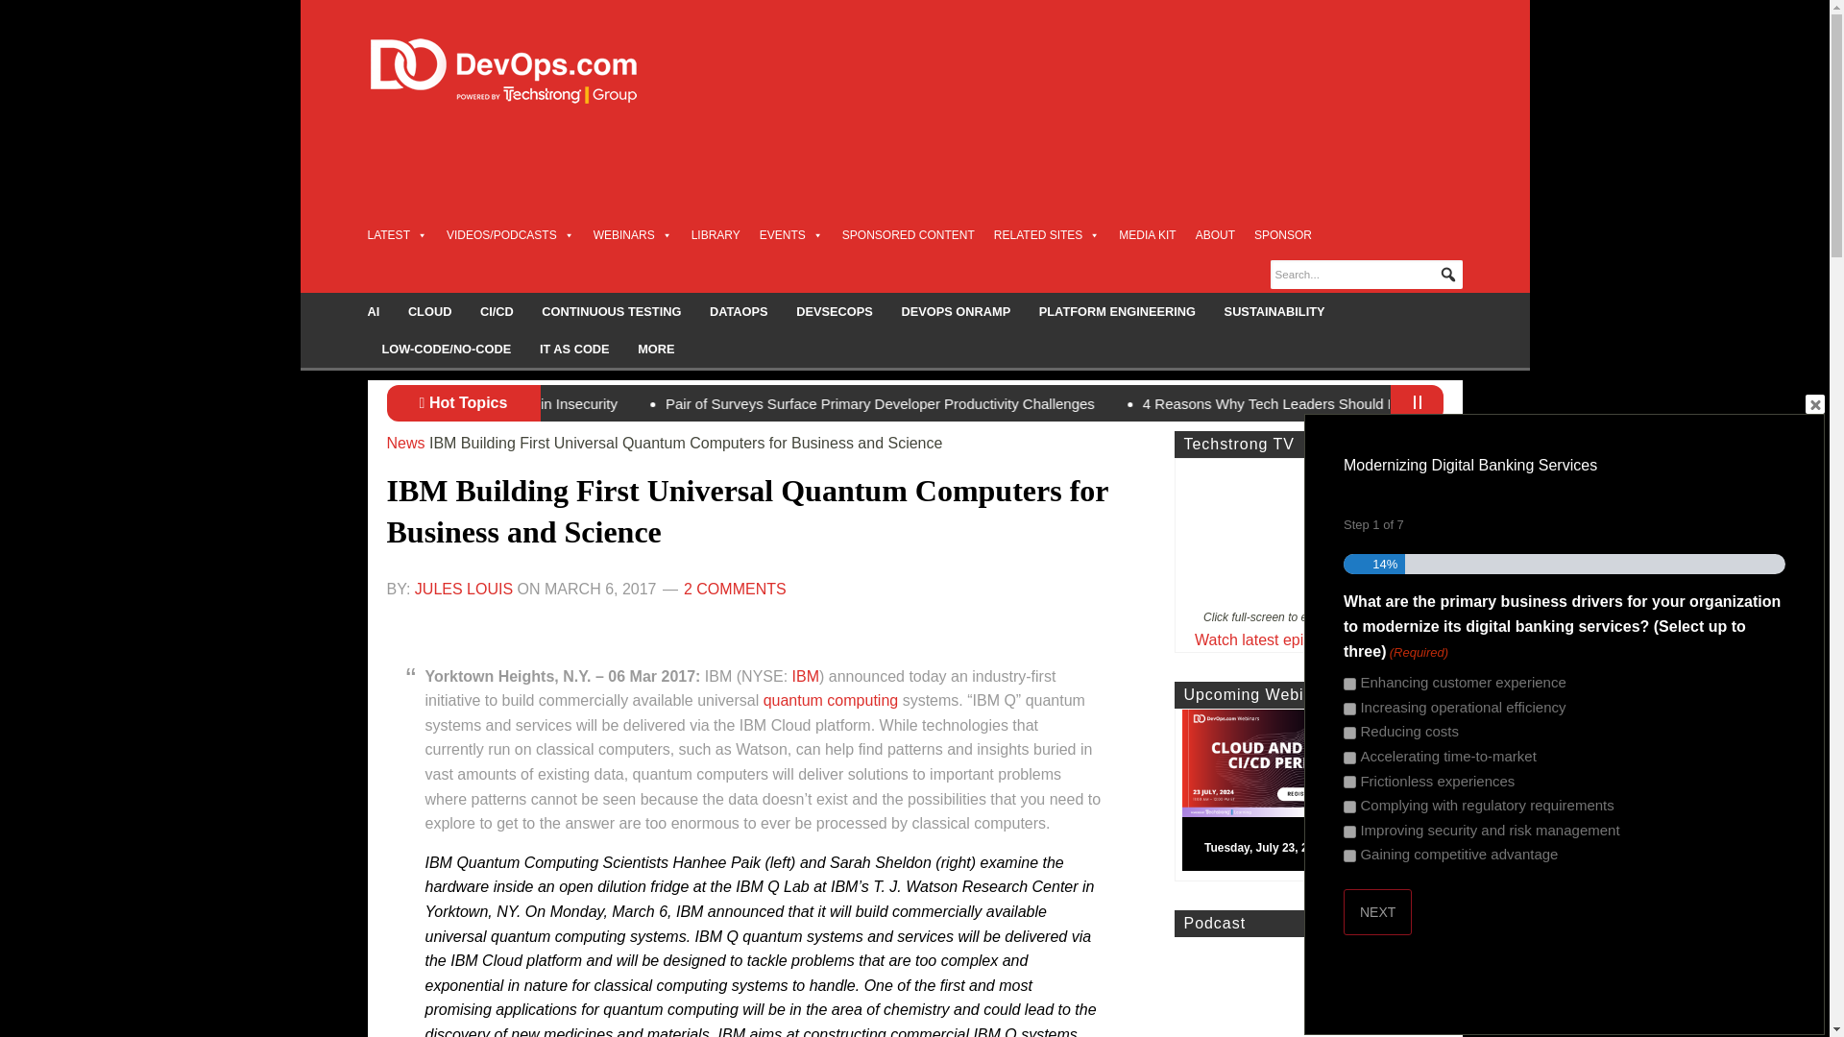 This screenshot has height=1037, width=1844. I want to click on Reducing costs, so click(1349, 734).